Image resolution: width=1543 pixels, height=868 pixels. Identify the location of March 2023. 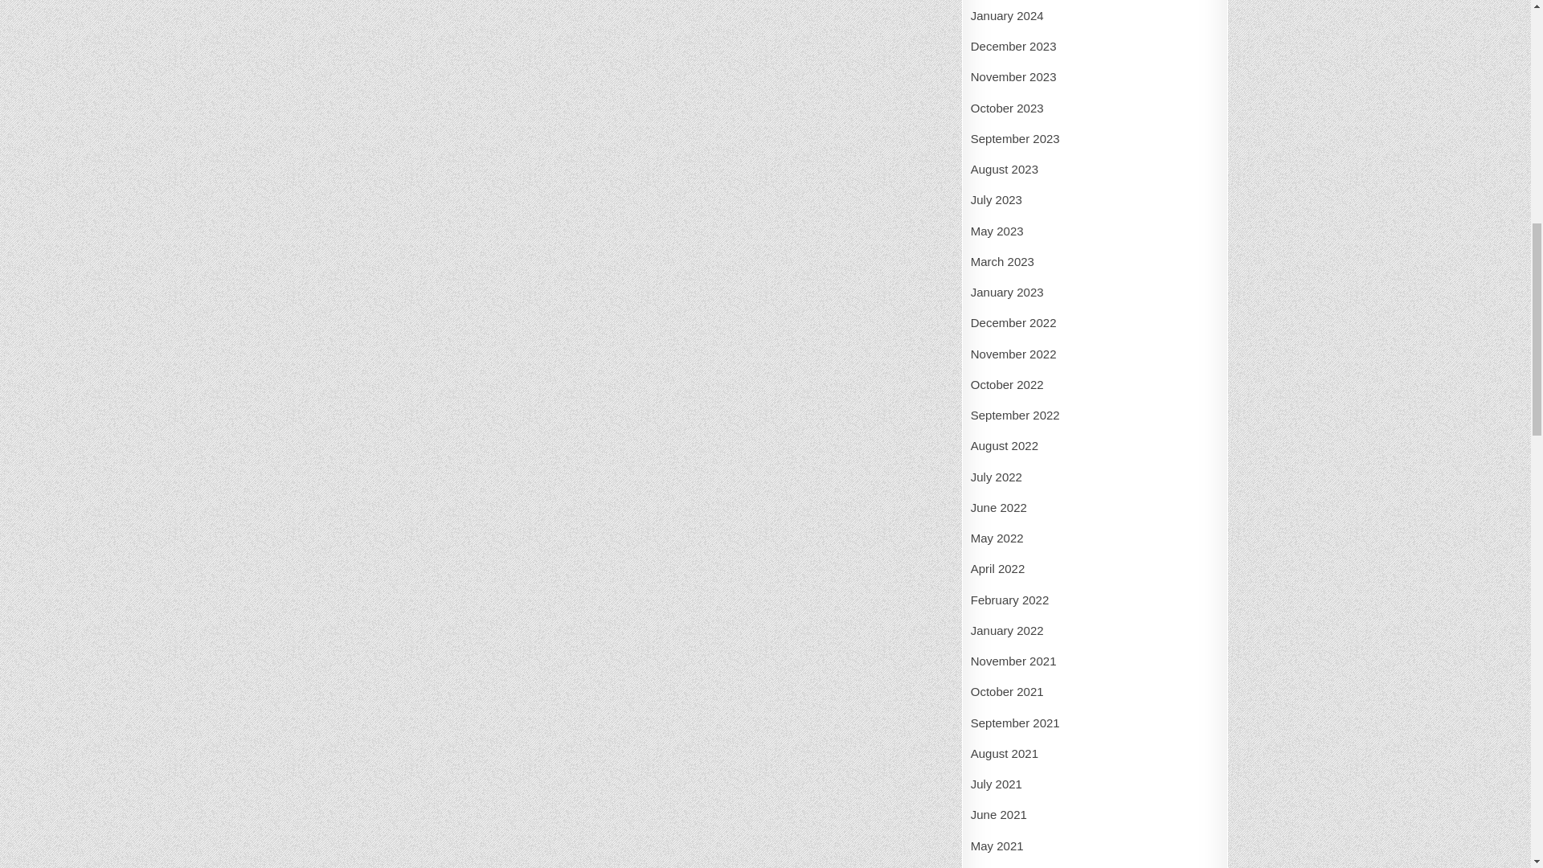
(1001, 261).